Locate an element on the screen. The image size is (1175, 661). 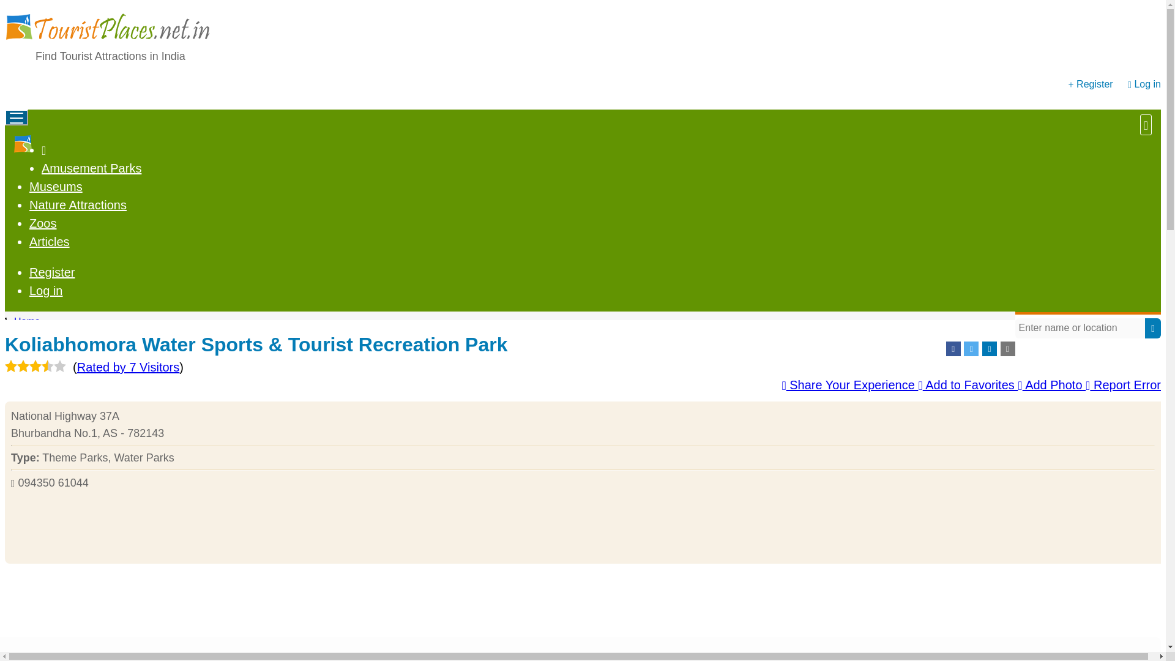
Add Photo is located at coordinates (1051, 384).